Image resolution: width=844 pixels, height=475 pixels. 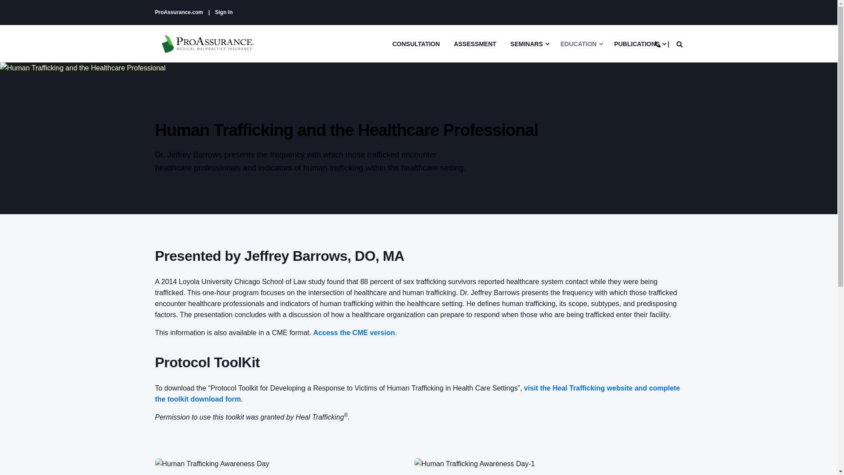 I want to click on ProAssurance.com, so click(x=178, y=12).